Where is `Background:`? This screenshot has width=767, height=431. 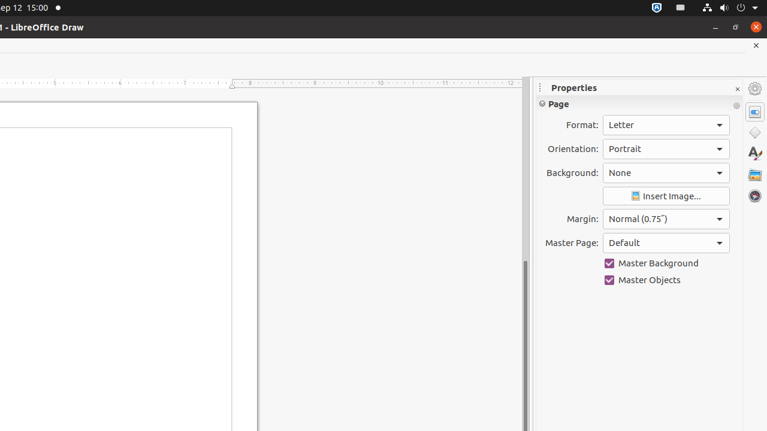 Background: is located at coordinates (666, 173).